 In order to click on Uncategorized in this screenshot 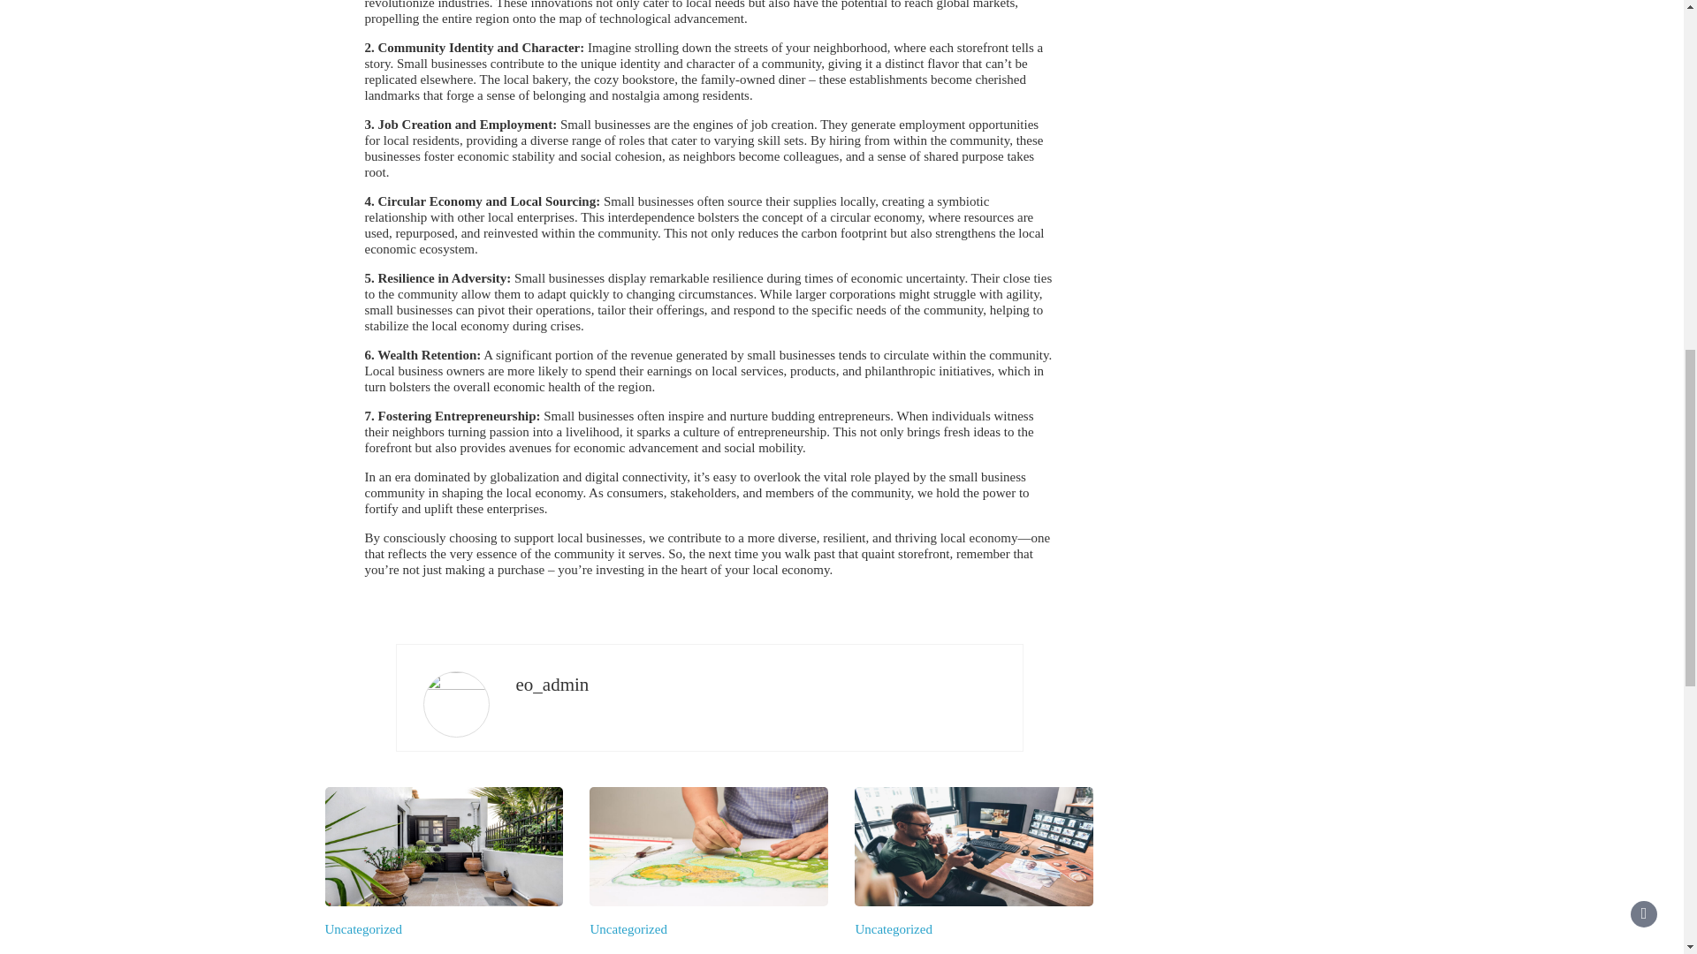, I will do `click(364, 929)`.